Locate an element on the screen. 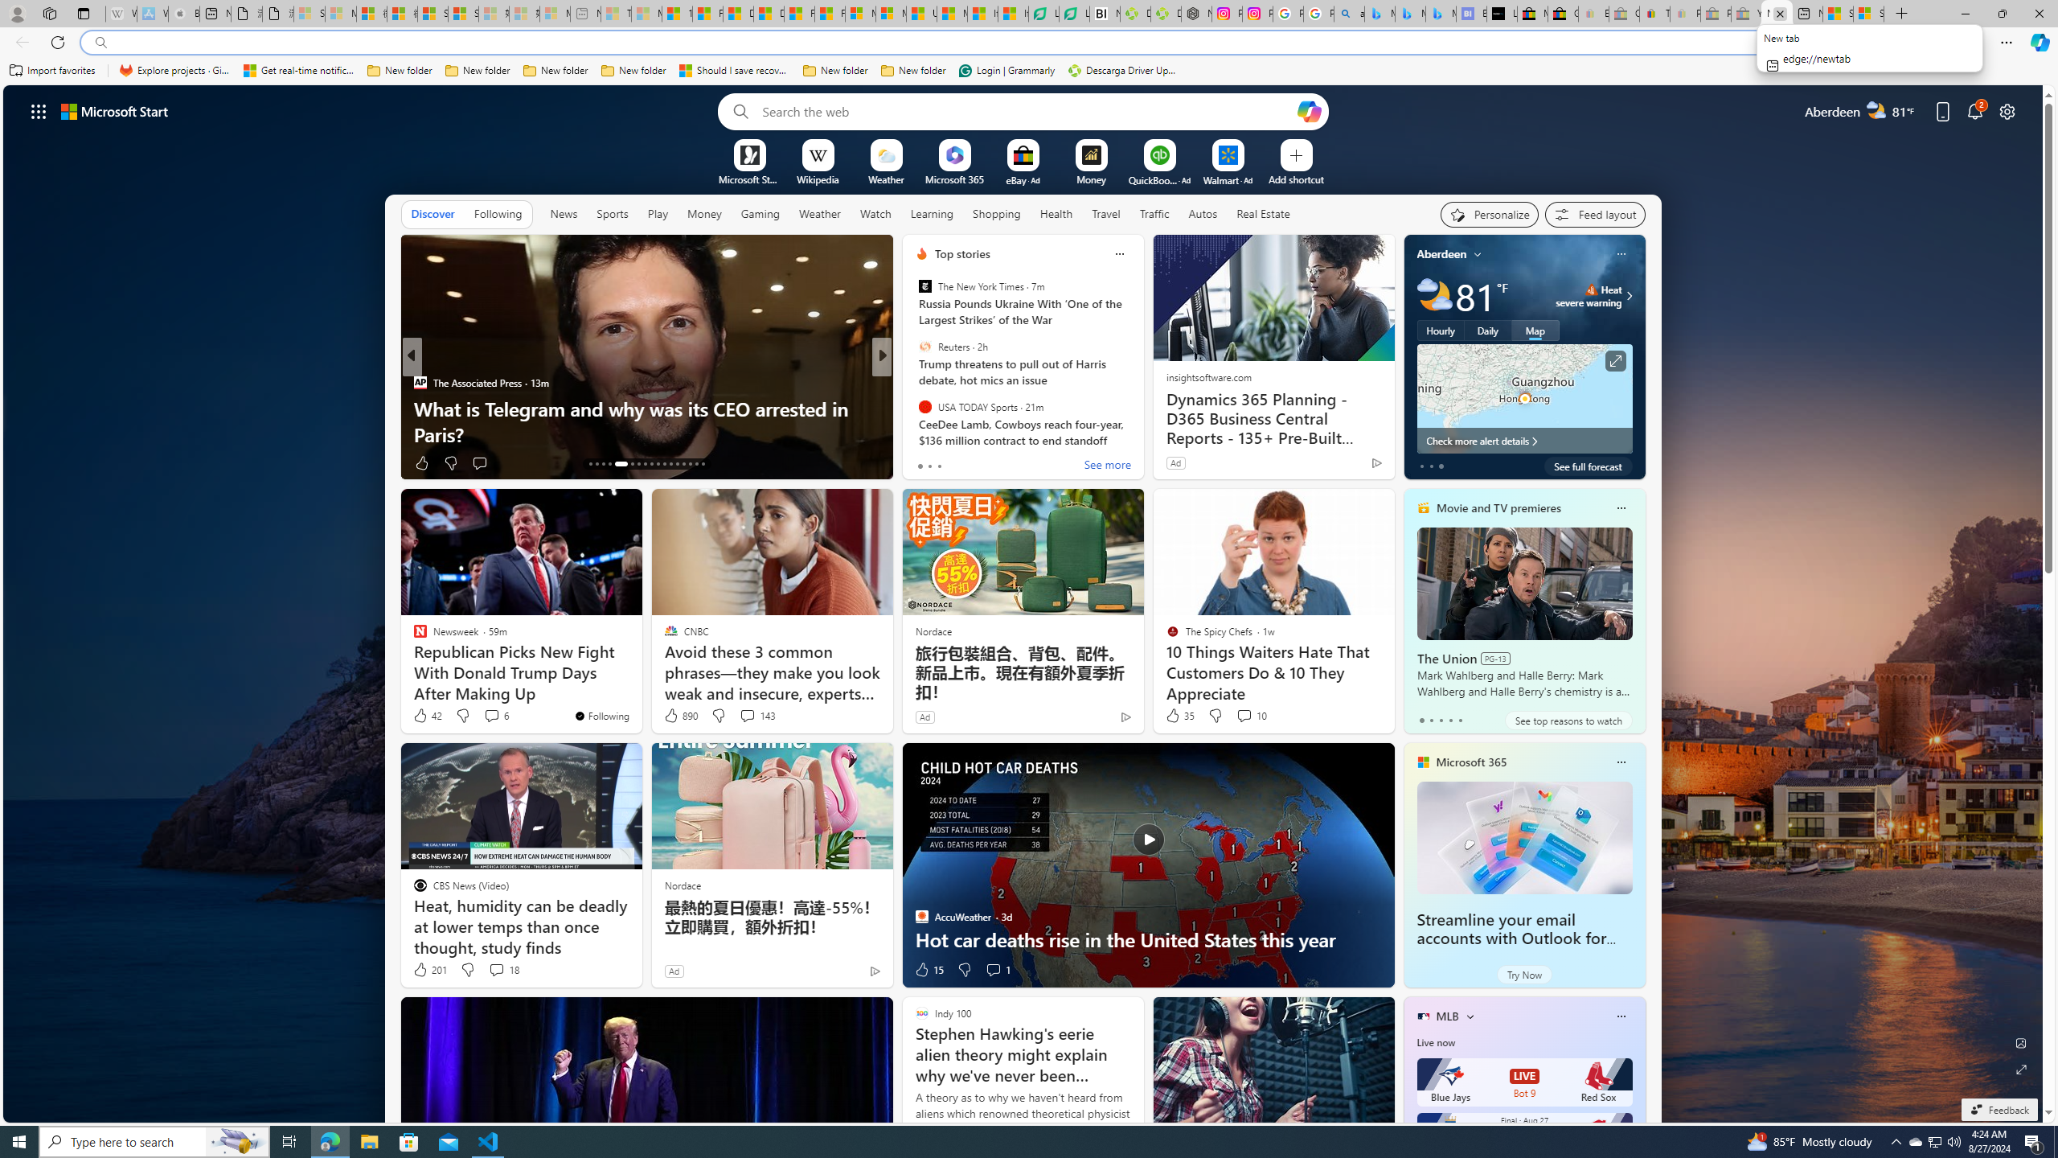 This screenshot has width=2058, height=1158. View comments 6 Comment is located at coordinates (492, 716).